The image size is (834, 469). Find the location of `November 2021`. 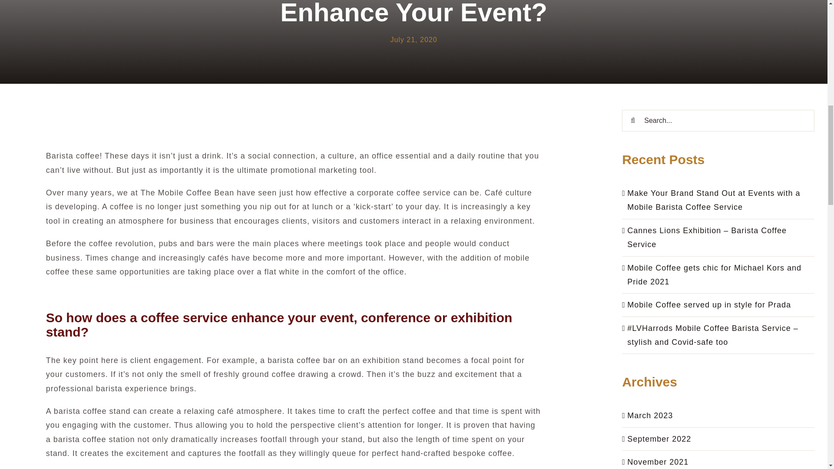

November 2021 is located at coordinates (658, 462).